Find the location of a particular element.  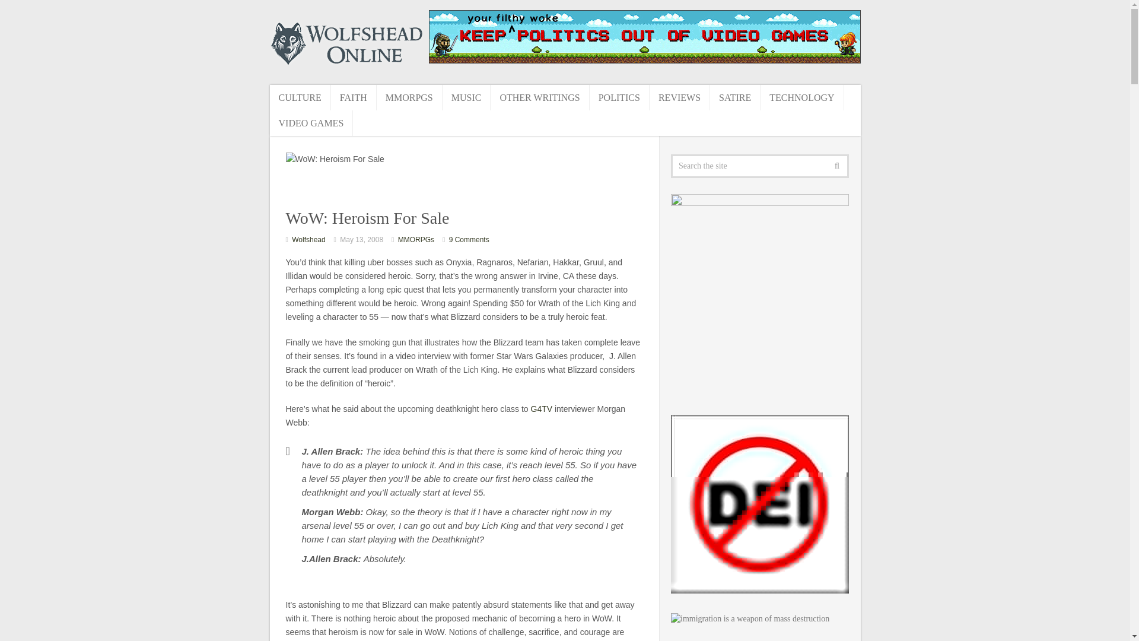

SATIRE is located at coordinates (735, 97).